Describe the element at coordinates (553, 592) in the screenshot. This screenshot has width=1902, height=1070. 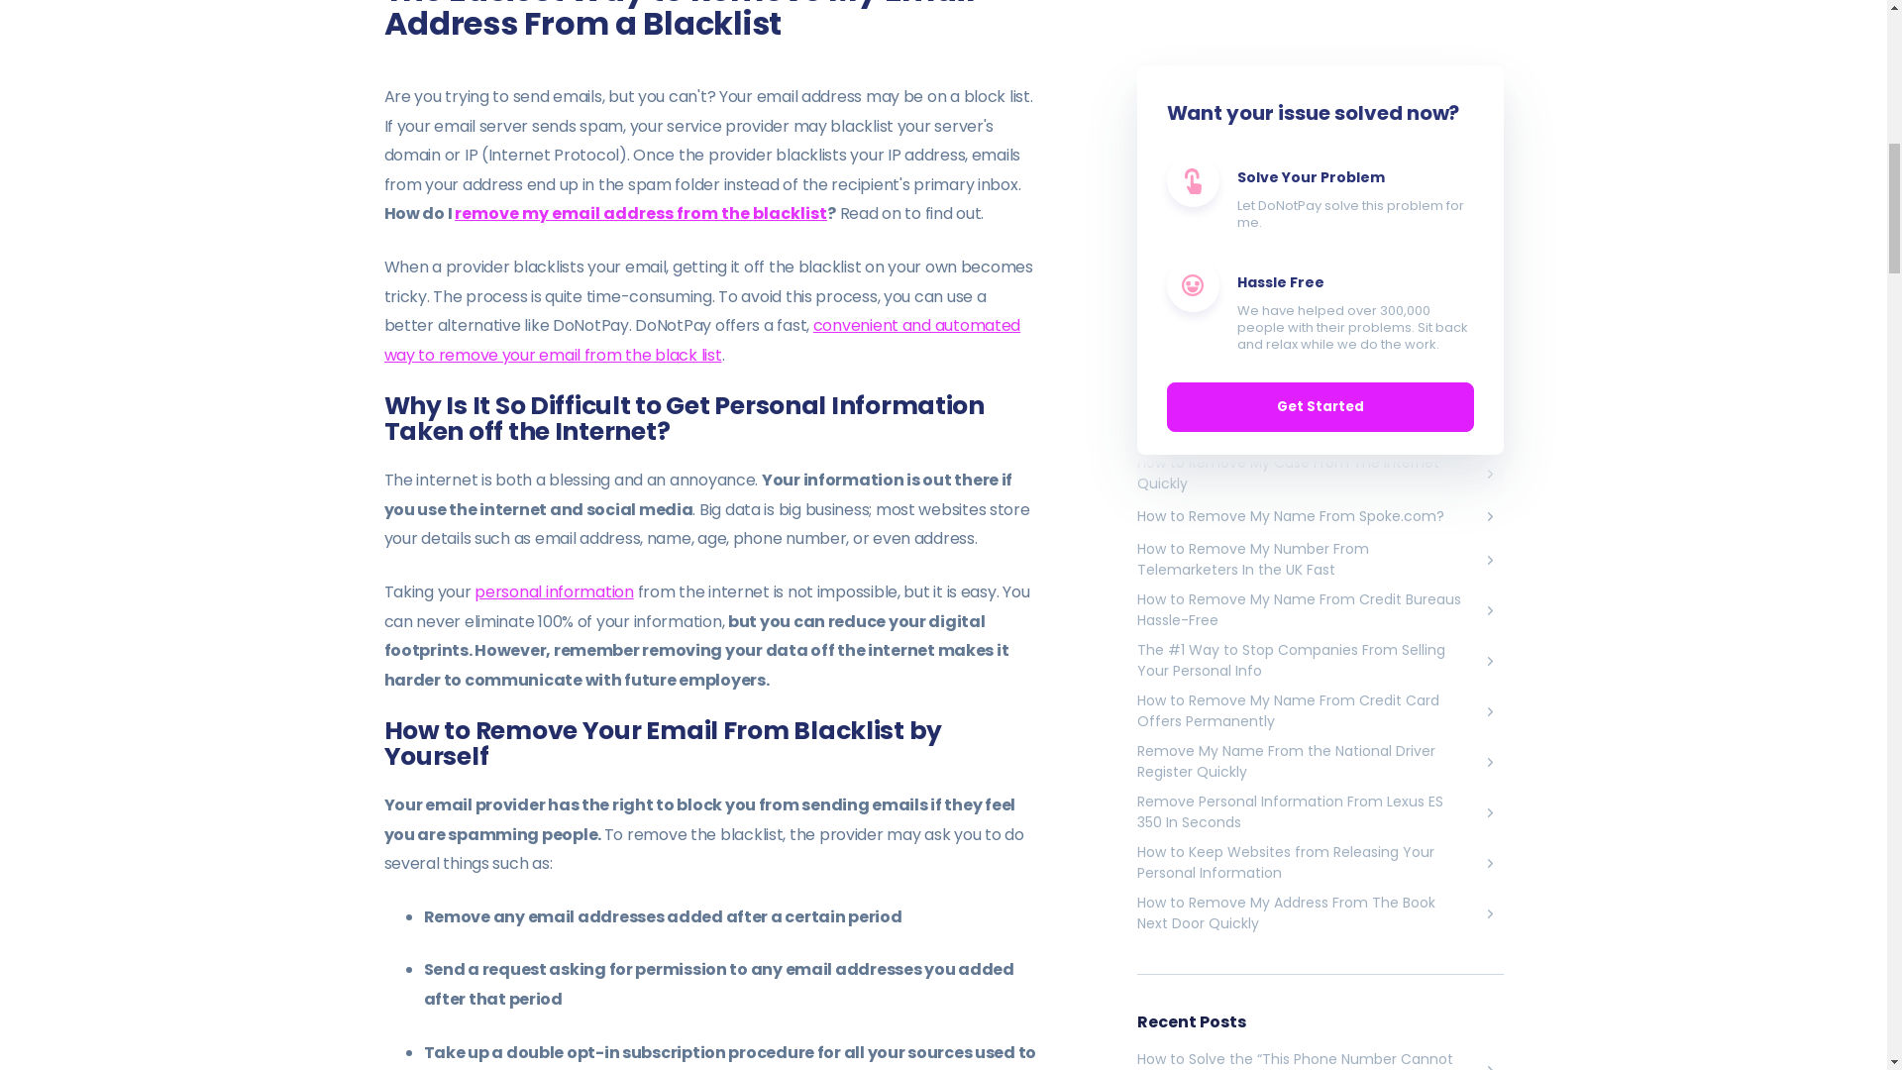
I see `personal information` at that location.